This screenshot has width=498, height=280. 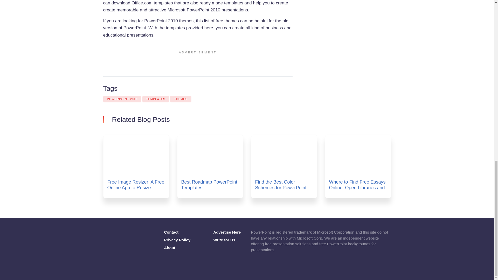 What do you see at coordinates (122, 99) in the screenshot?
I see `POWERPOINT 2010` at bounding box center [122, 99].